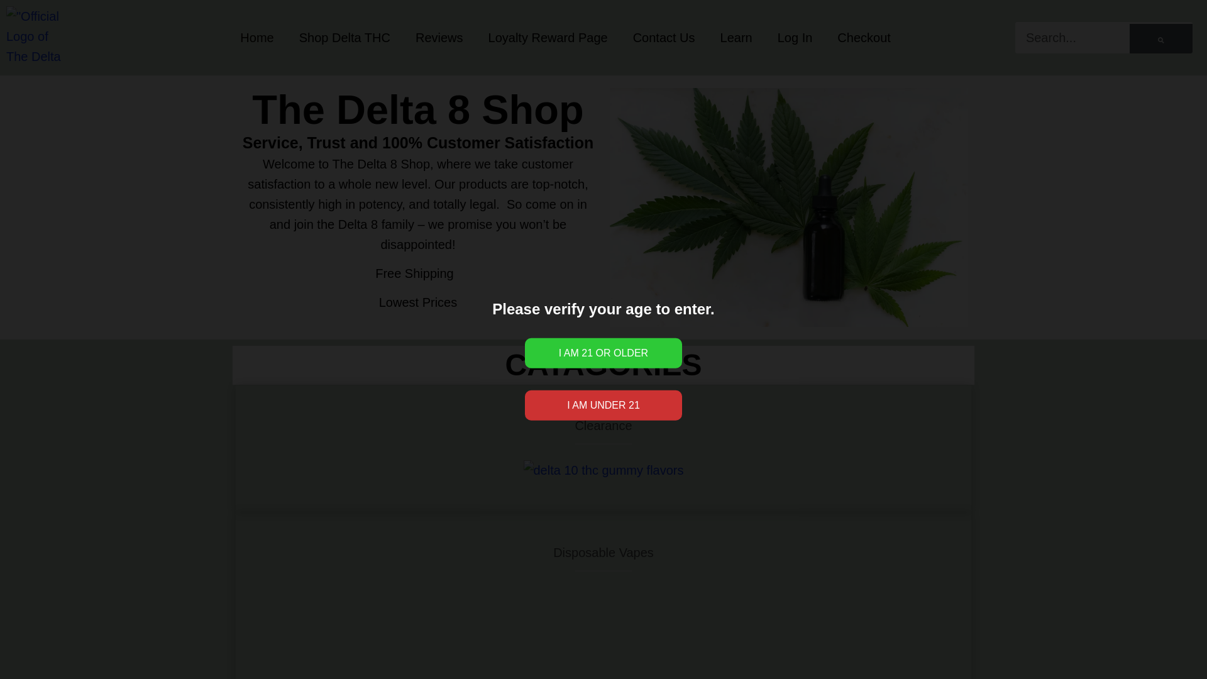 The image size is (1207, 679). What do you see at coordinates (736, 38) in the screenshot?
I see `Learn` at bounding box center [736, 38].